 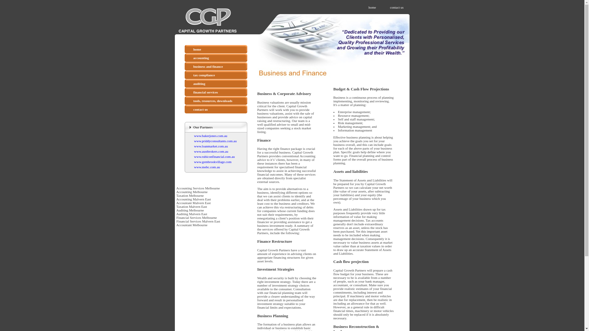 I want to click on www.priddyconsultants.com.au, so click(x=215, y=141).